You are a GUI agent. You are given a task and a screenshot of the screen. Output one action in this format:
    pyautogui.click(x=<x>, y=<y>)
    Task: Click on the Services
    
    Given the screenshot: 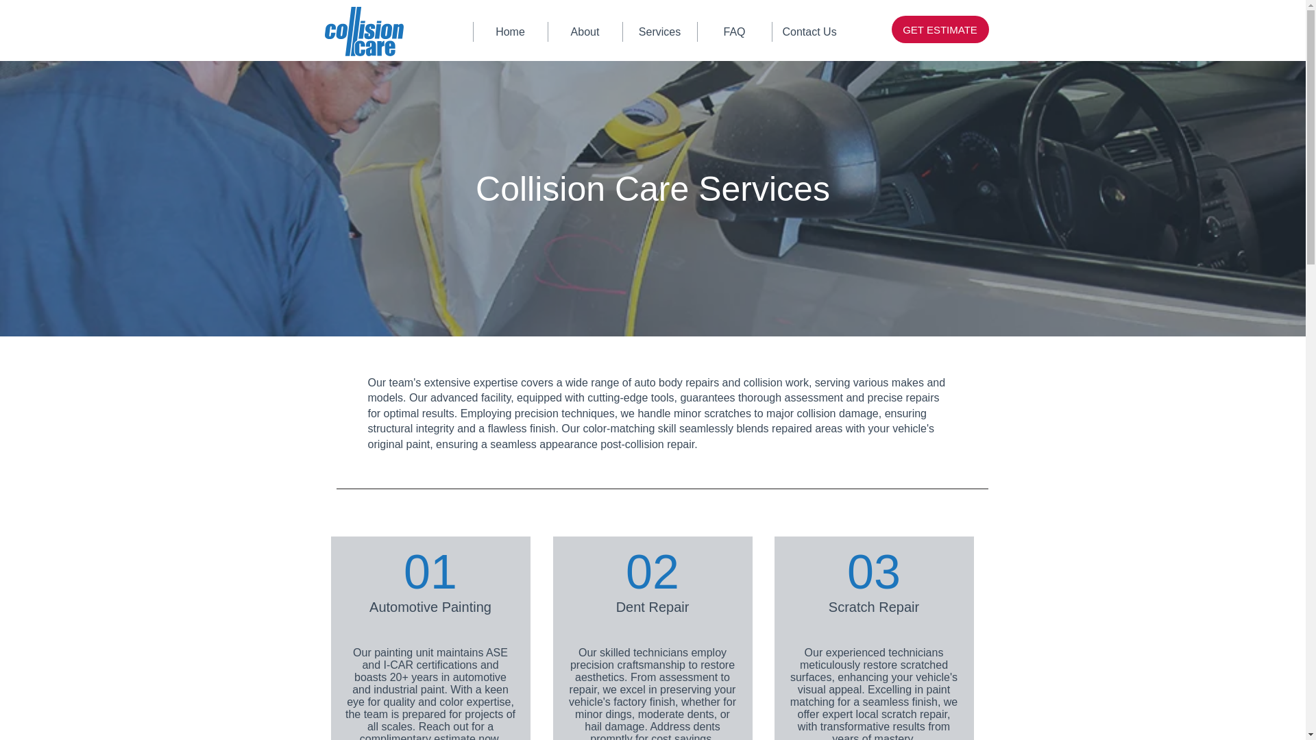 What is the action you would take?
    pyautogui.click(x=659, y=32)
    